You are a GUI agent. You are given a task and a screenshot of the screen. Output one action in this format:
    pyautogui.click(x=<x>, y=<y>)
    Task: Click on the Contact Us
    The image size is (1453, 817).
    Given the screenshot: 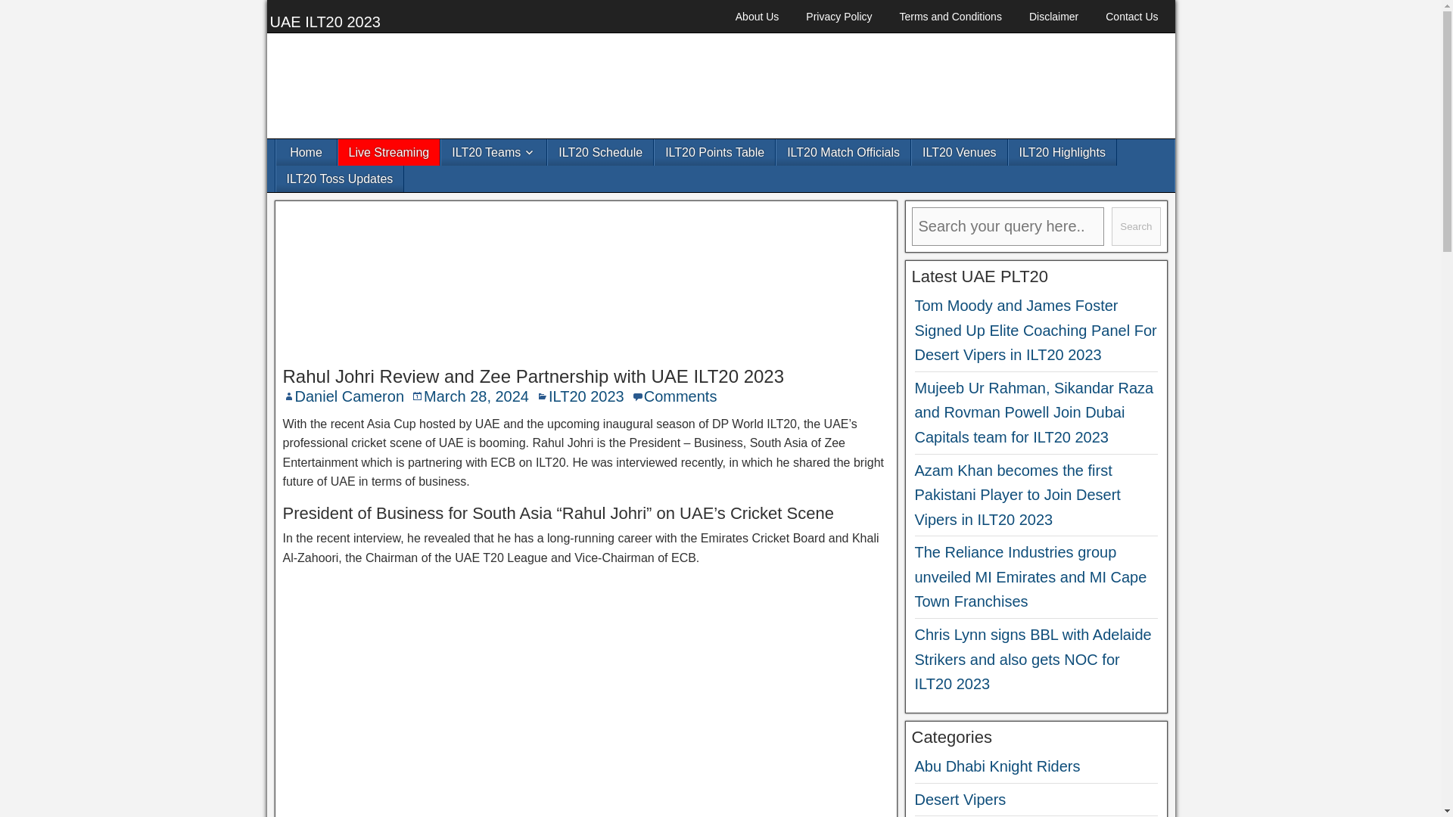 What is the action you would take?
    pyautogui.click(x=1131, y=17)
    